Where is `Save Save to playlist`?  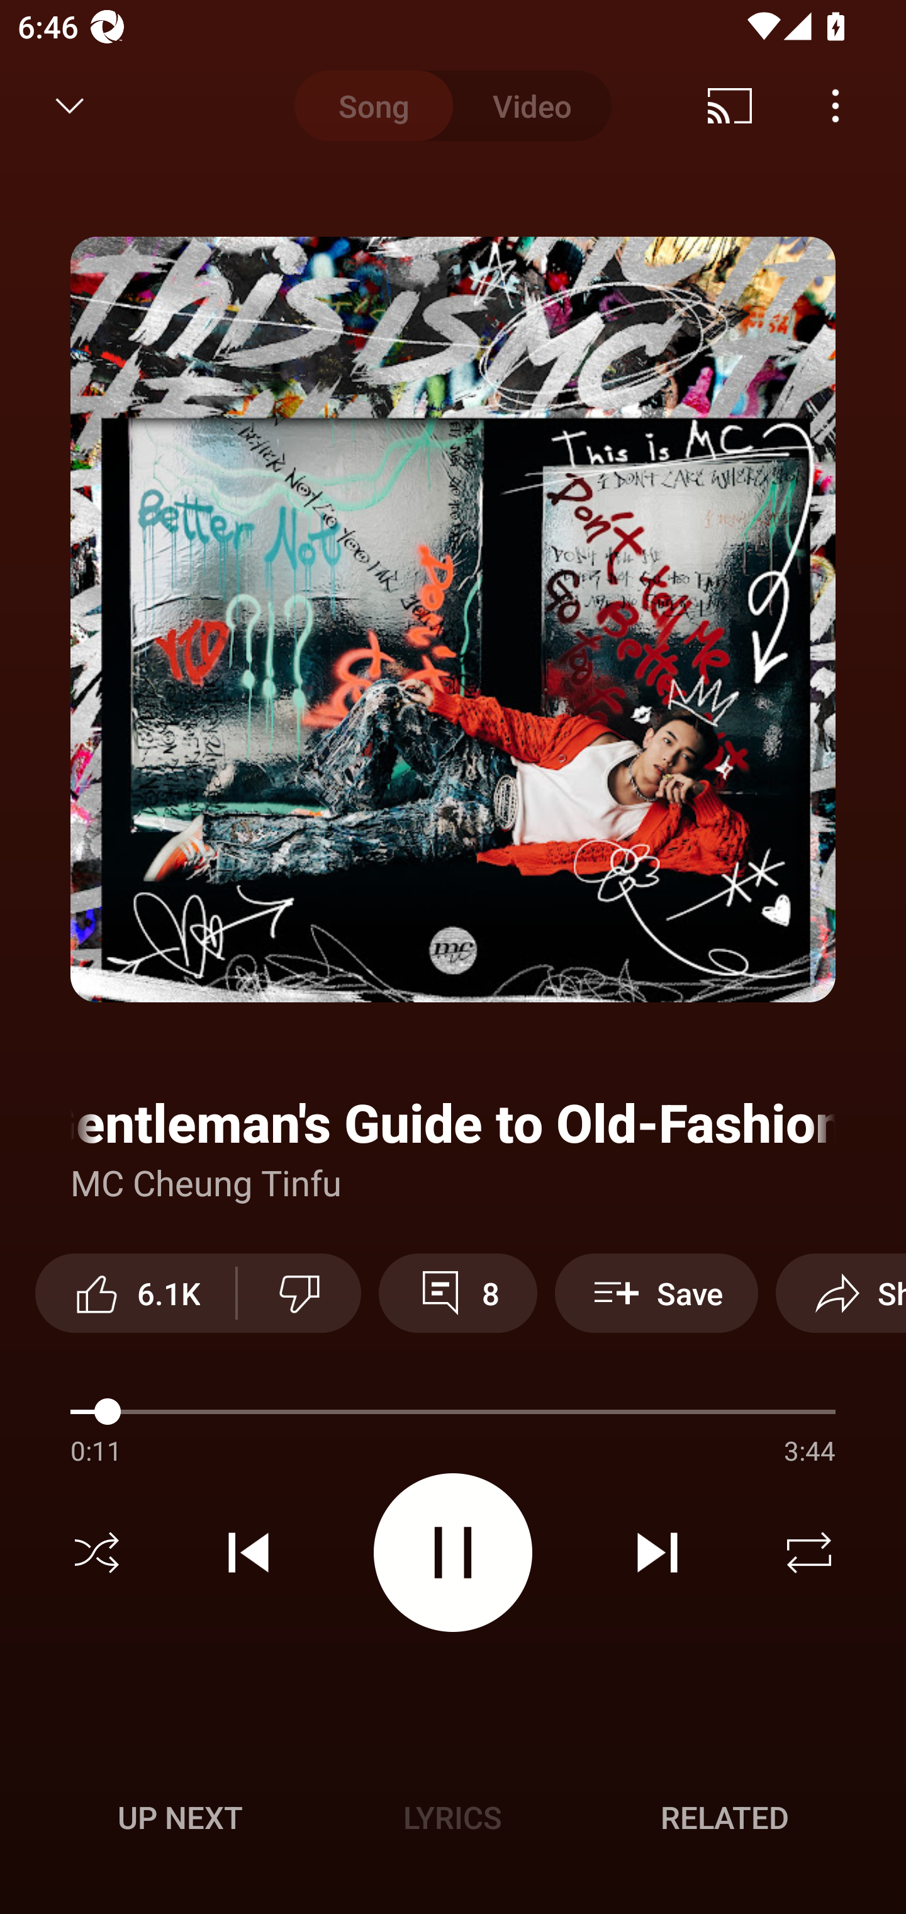
Save Save to playlist is located at coordinates (656, 1293).